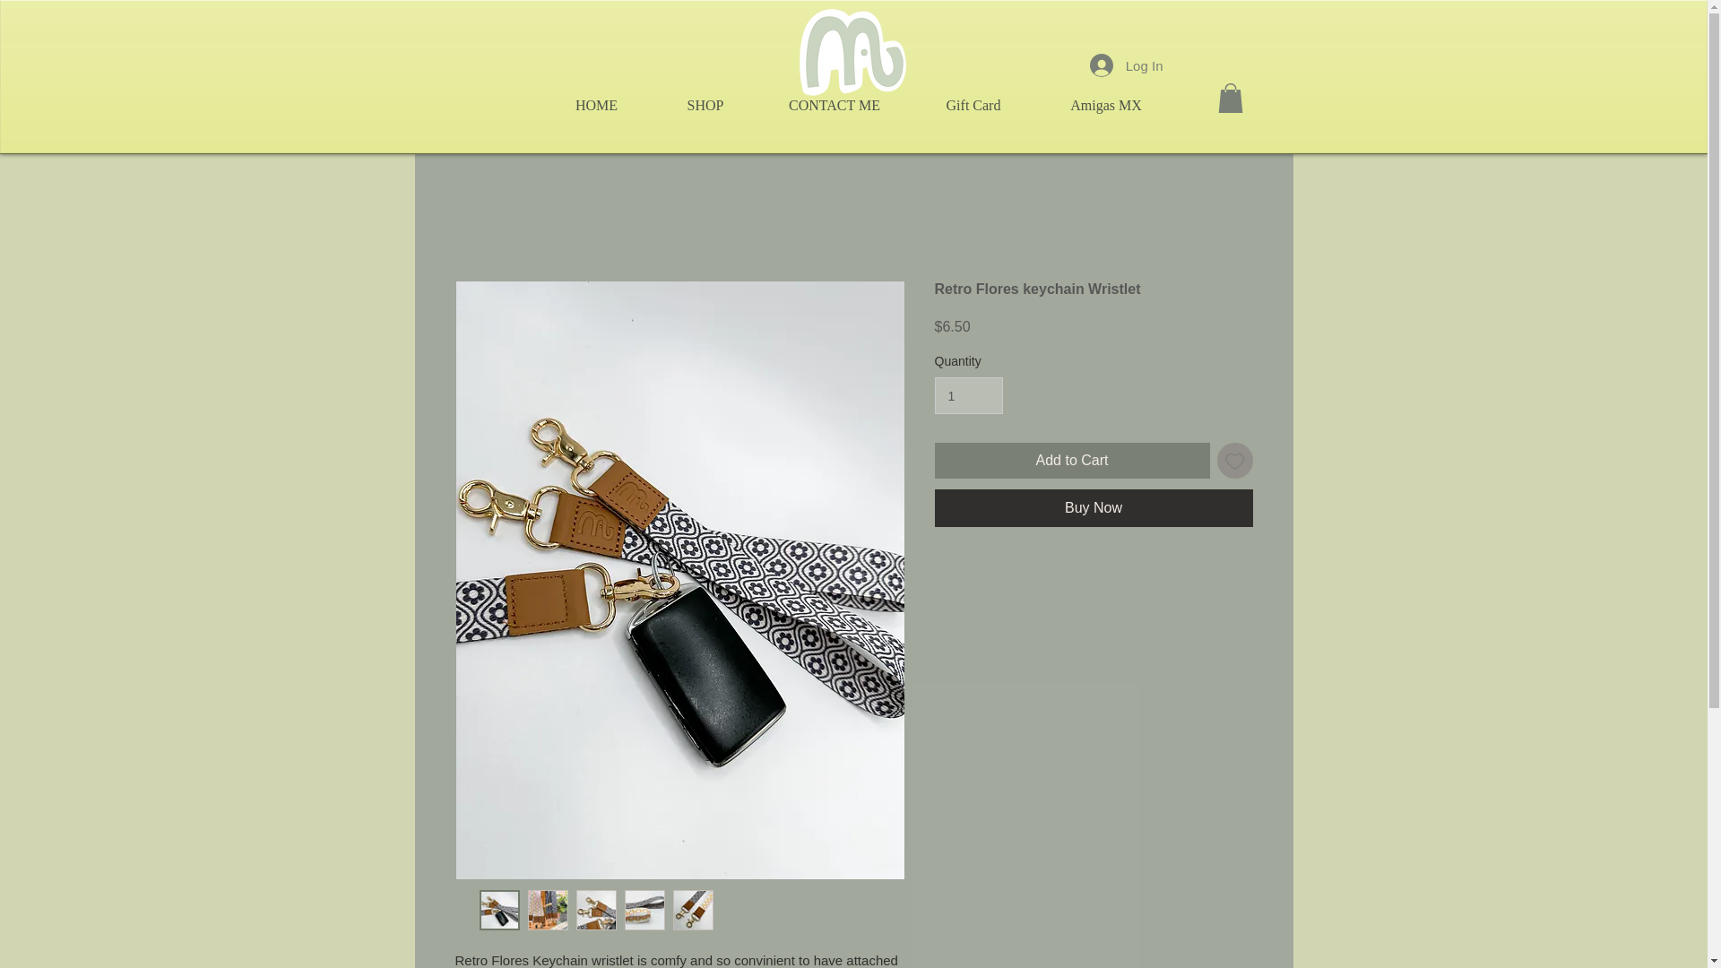  What do you see at coordinates (1072, 460) in the screenshot?
I see `Add to Cart` at bounding box center [1072, 460].